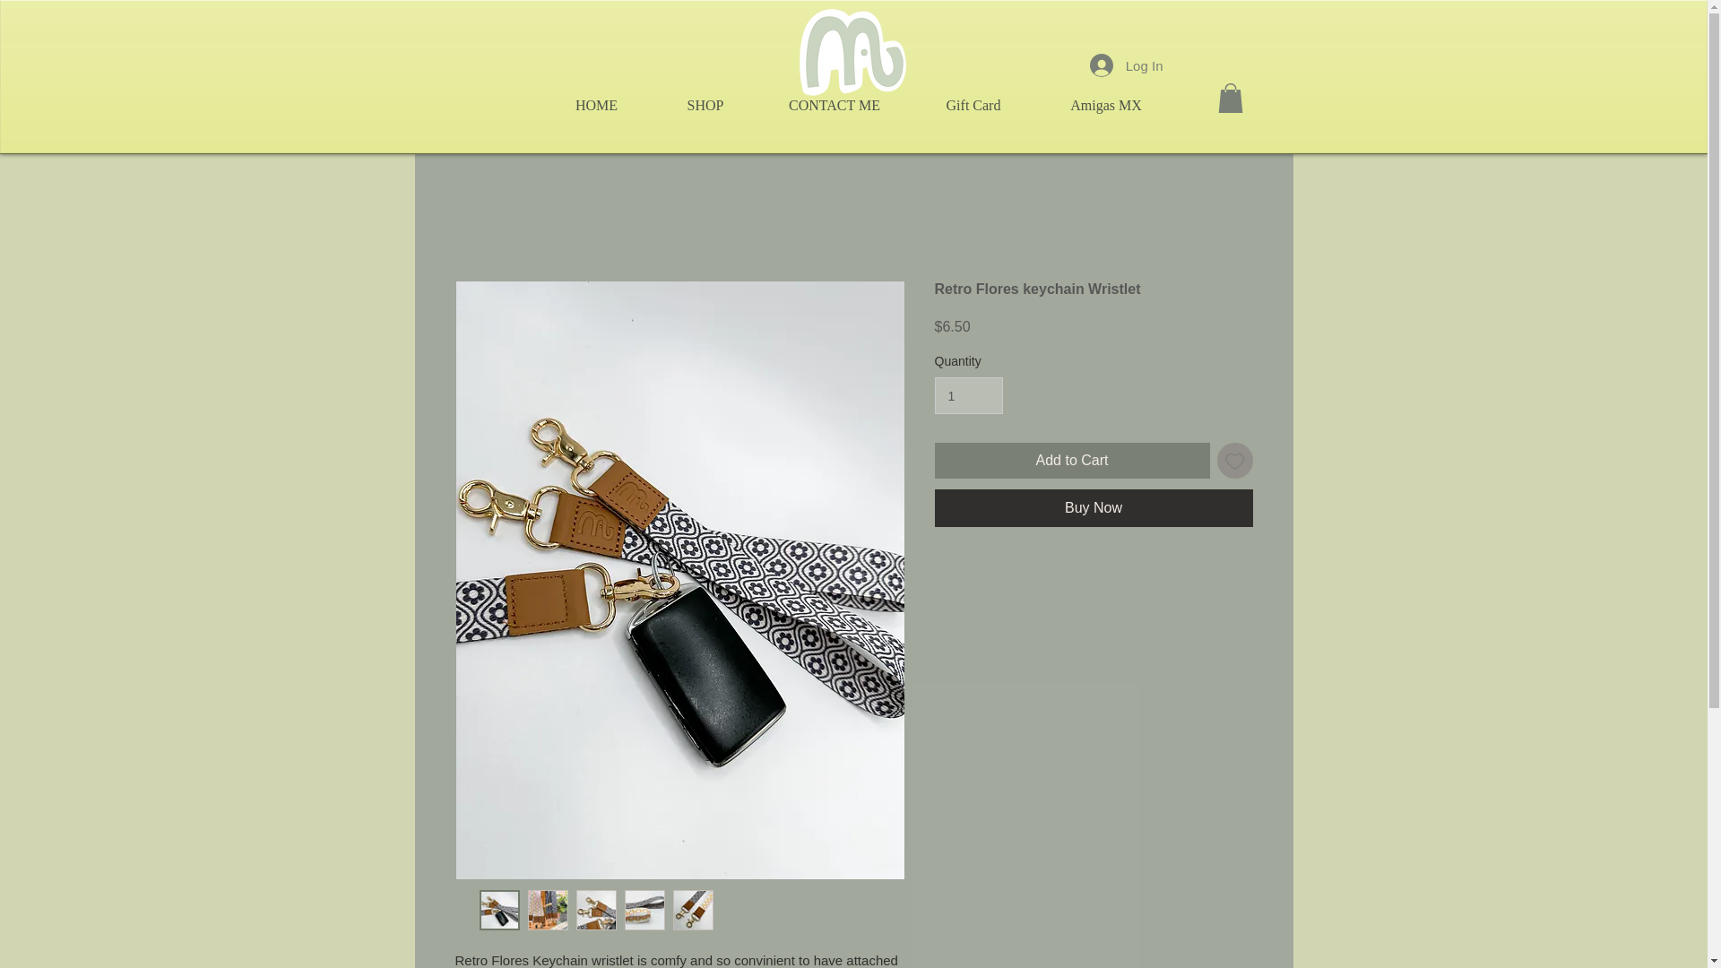  What do you see at coordinates (1072, 460) in the screenshot?
I see `Add to Cart` at bounding box center [1072, 460].